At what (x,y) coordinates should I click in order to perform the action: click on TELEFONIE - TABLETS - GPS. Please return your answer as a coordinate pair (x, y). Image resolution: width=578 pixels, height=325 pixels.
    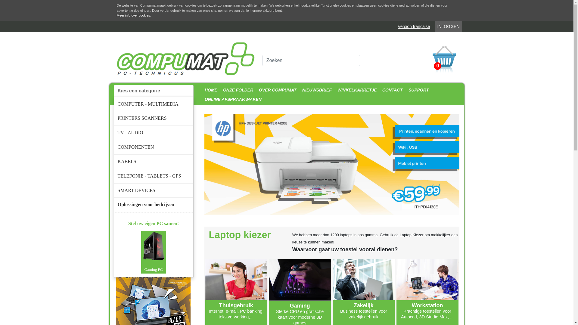
    Looking at the image, I should click on (154, 176).